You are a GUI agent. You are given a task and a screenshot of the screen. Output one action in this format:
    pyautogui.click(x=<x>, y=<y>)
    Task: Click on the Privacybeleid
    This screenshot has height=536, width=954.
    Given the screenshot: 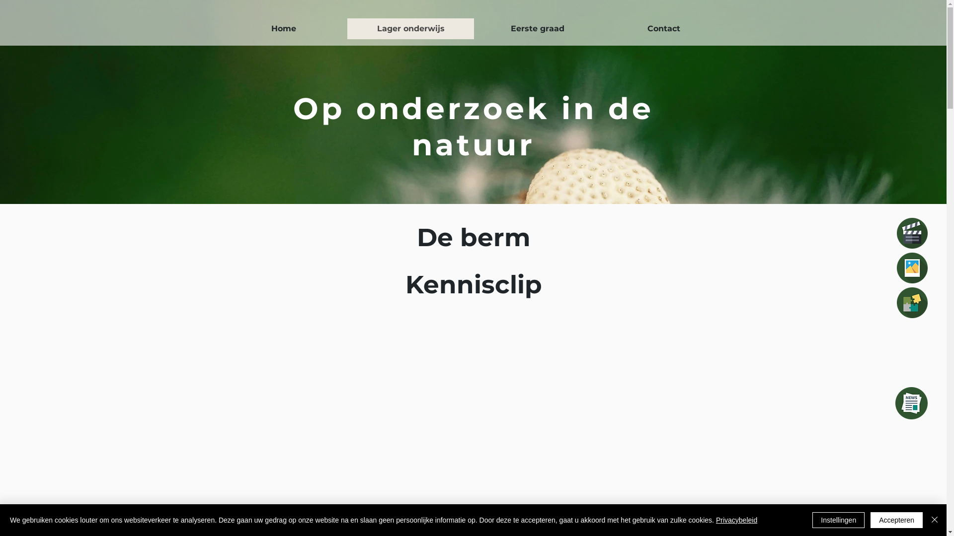 What is the action you would take?
    pyautogui.click(x=736, y=520)
    